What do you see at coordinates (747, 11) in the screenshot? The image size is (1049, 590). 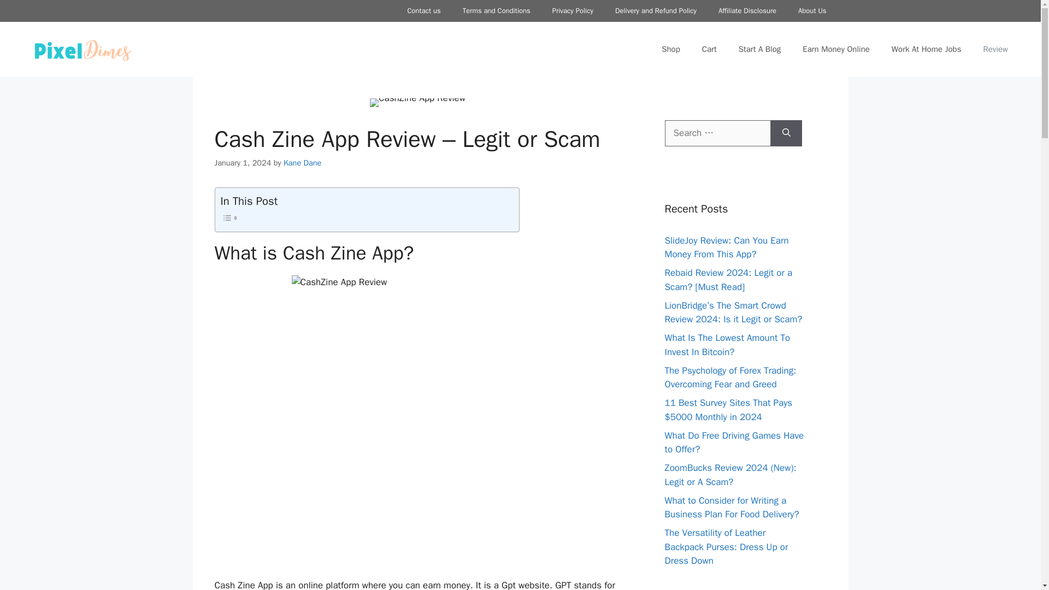 I see `Affiliate Disclosure` at bounding box center [747, 11].